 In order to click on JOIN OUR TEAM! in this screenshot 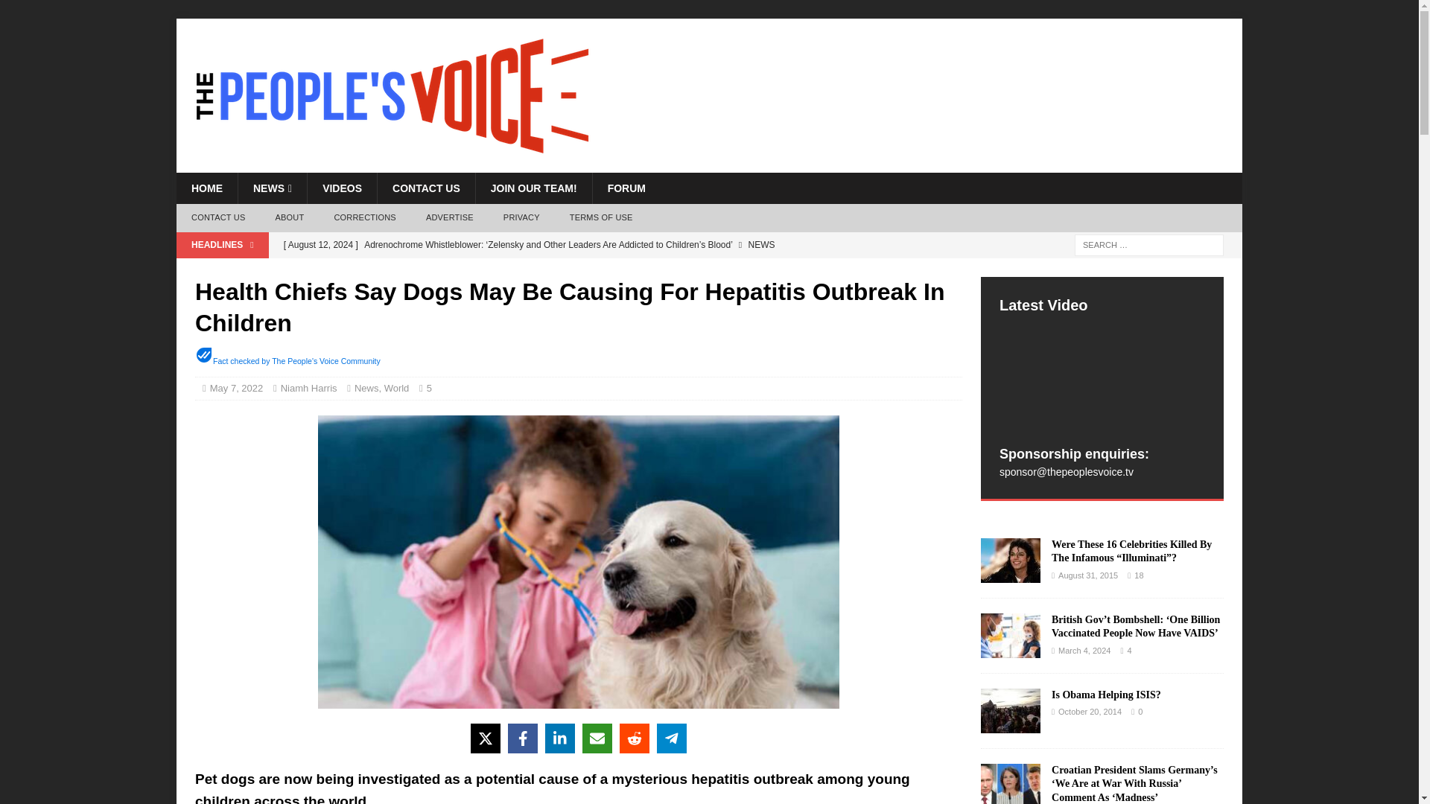, I will do `click(533, 188)`.